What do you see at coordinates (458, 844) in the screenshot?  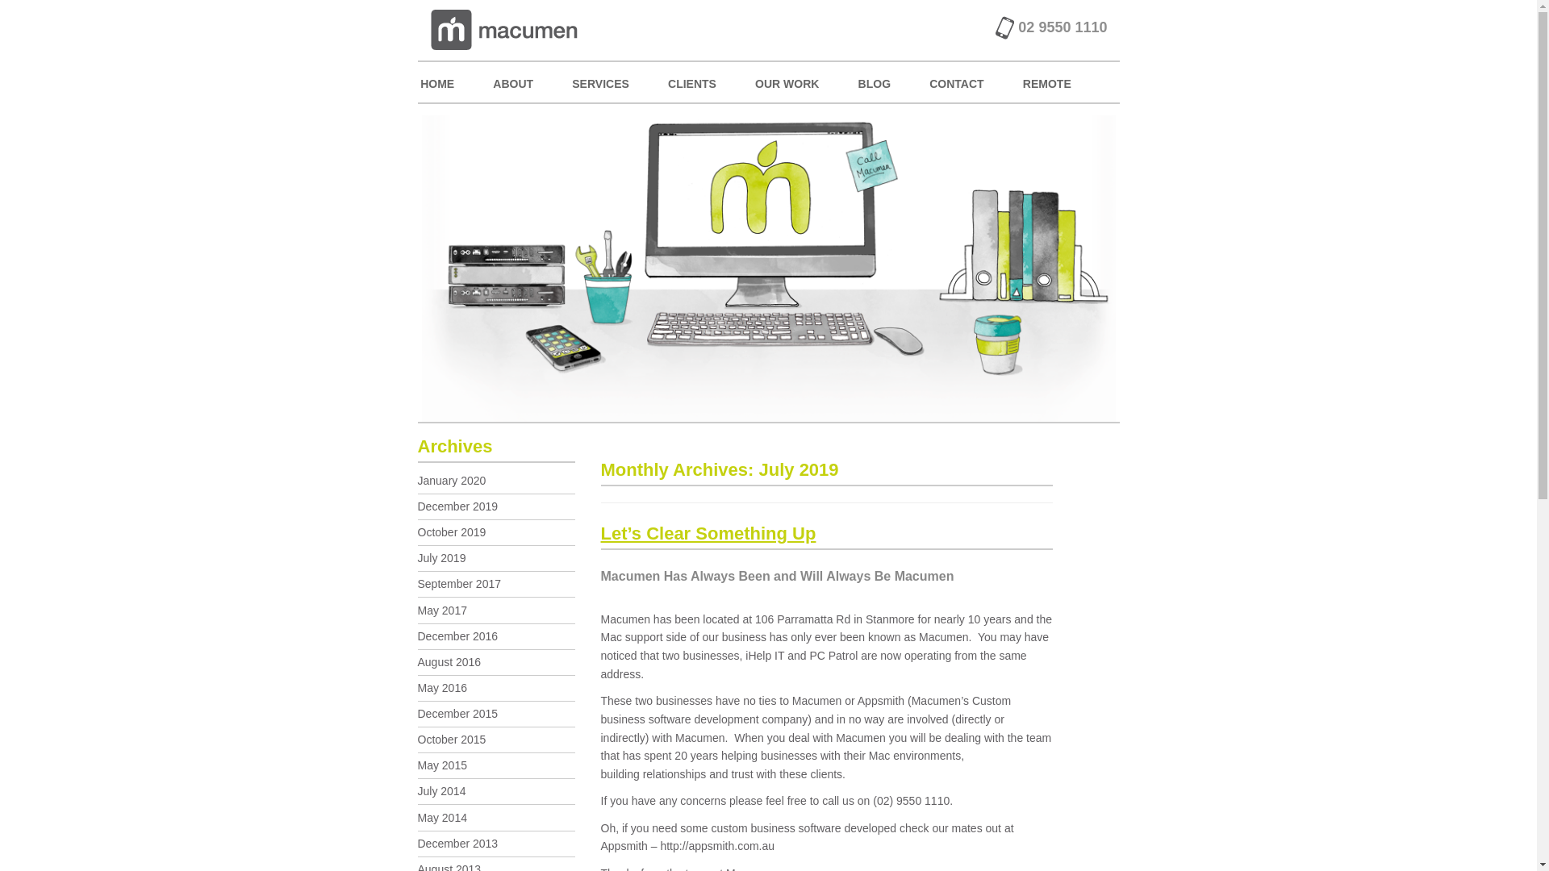 I see `December 2013` at bounding box center [458, 844].